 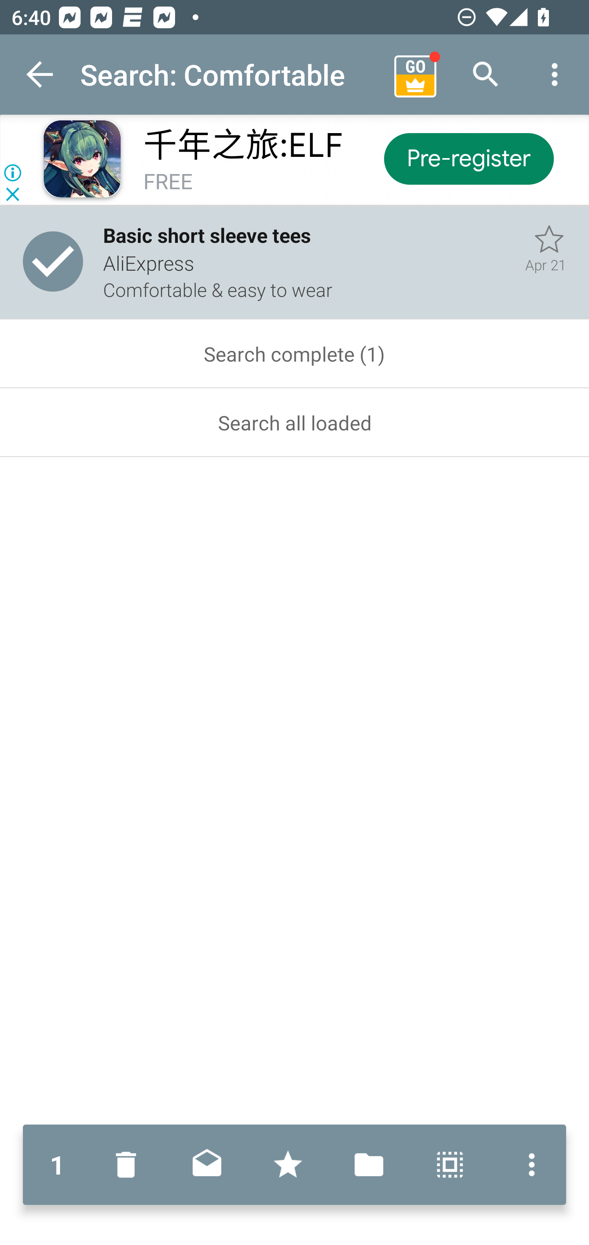 What do you see at coordinates (129, 1165) in the screenshot?
I see `Move to Deleted` at bounding box center [129, 1165].